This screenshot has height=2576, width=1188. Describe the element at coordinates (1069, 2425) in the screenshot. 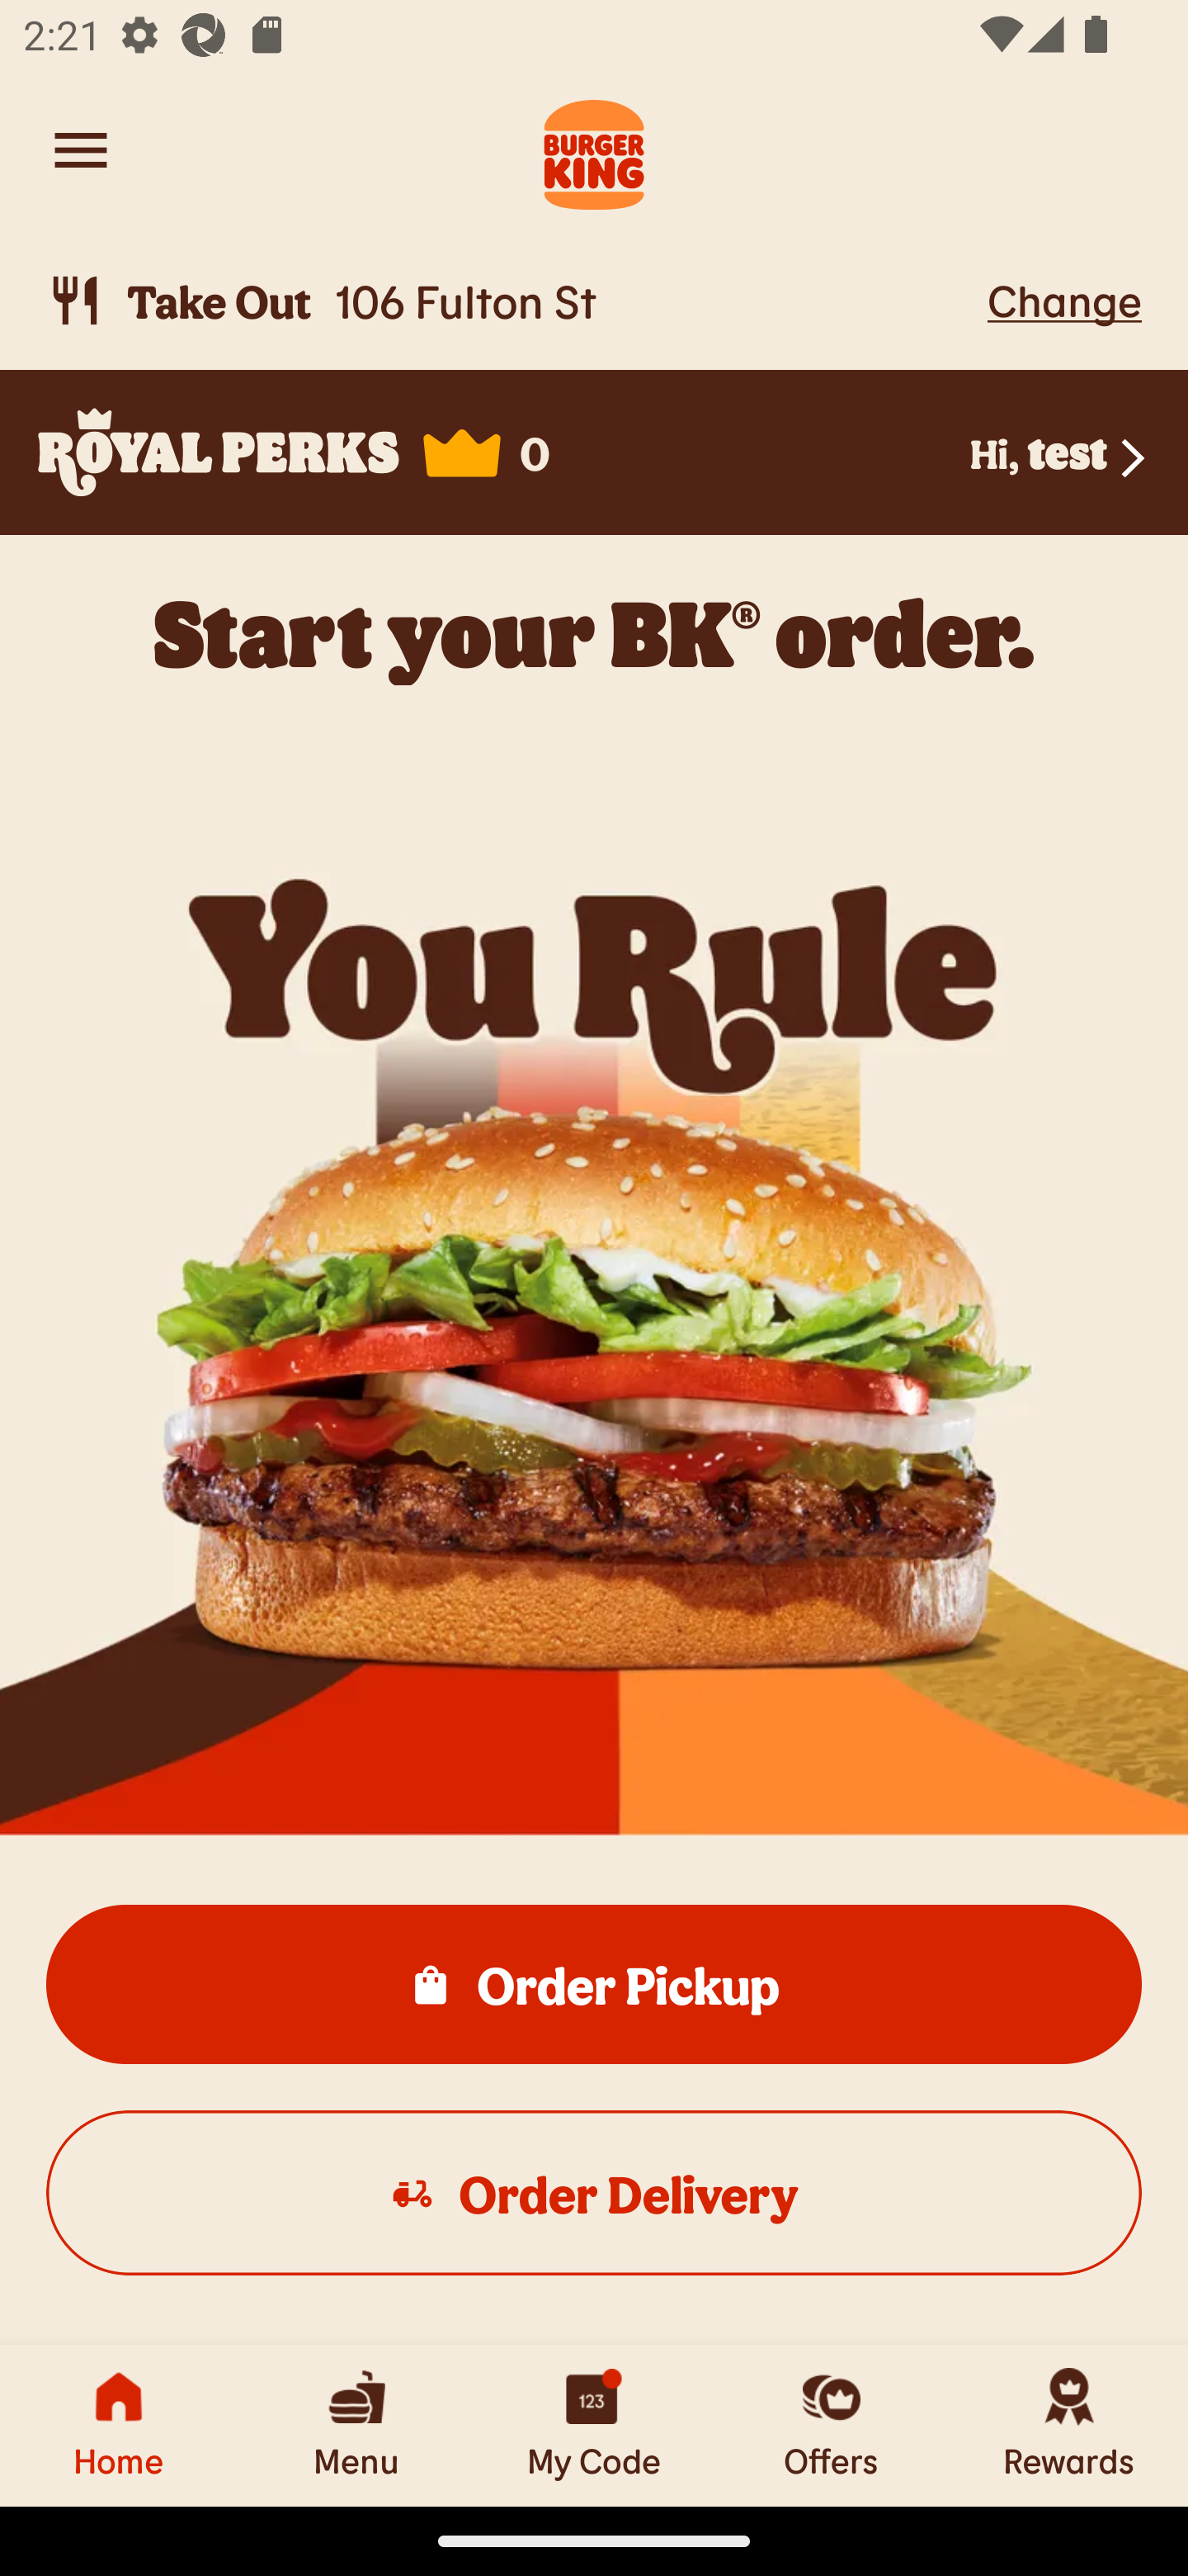

I see `Rewards` at that location.